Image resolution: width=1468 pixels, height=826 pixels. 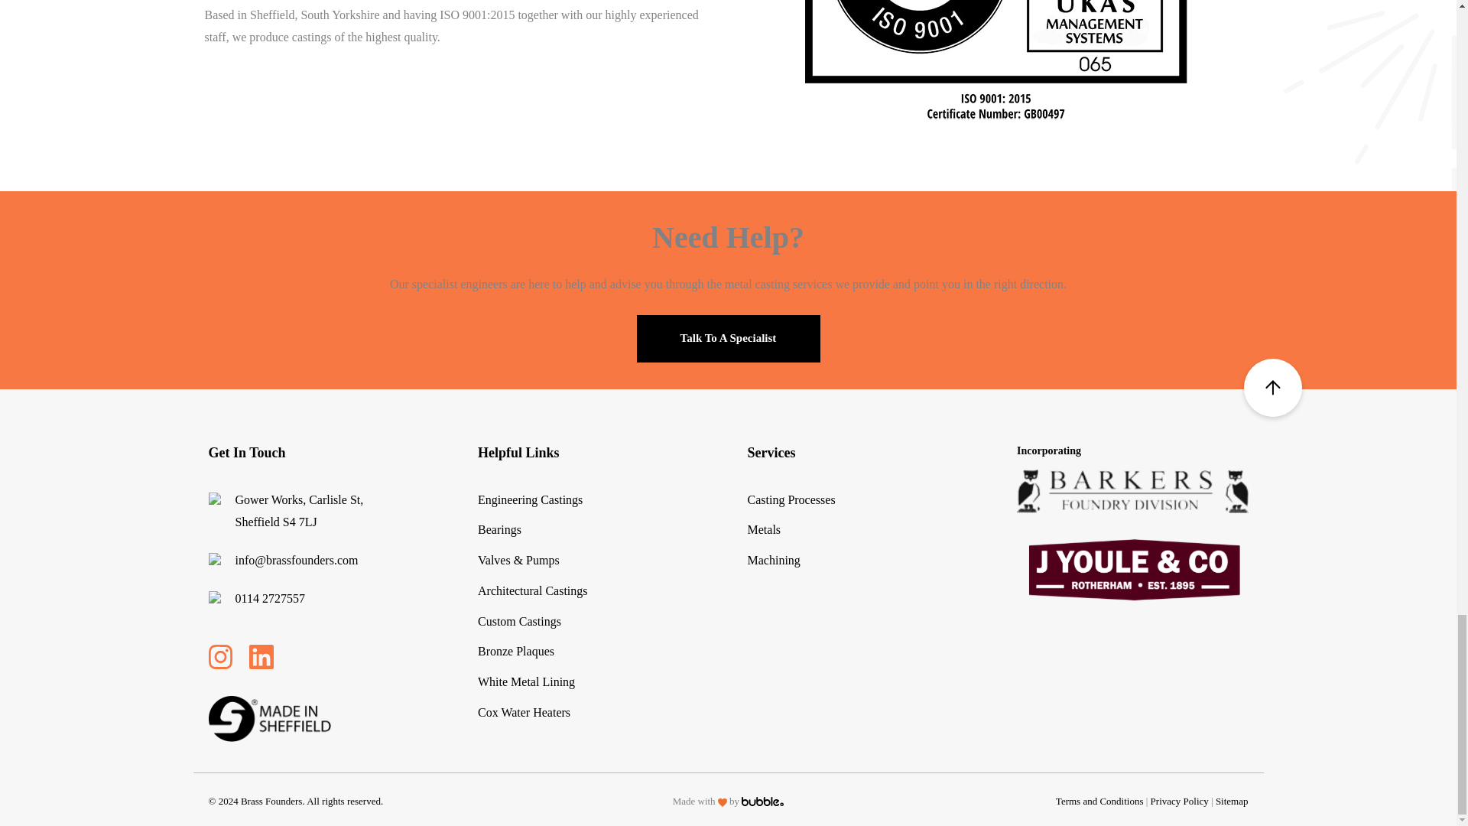 I want to click on High Quality British Castings., so click(x=995, y=61).